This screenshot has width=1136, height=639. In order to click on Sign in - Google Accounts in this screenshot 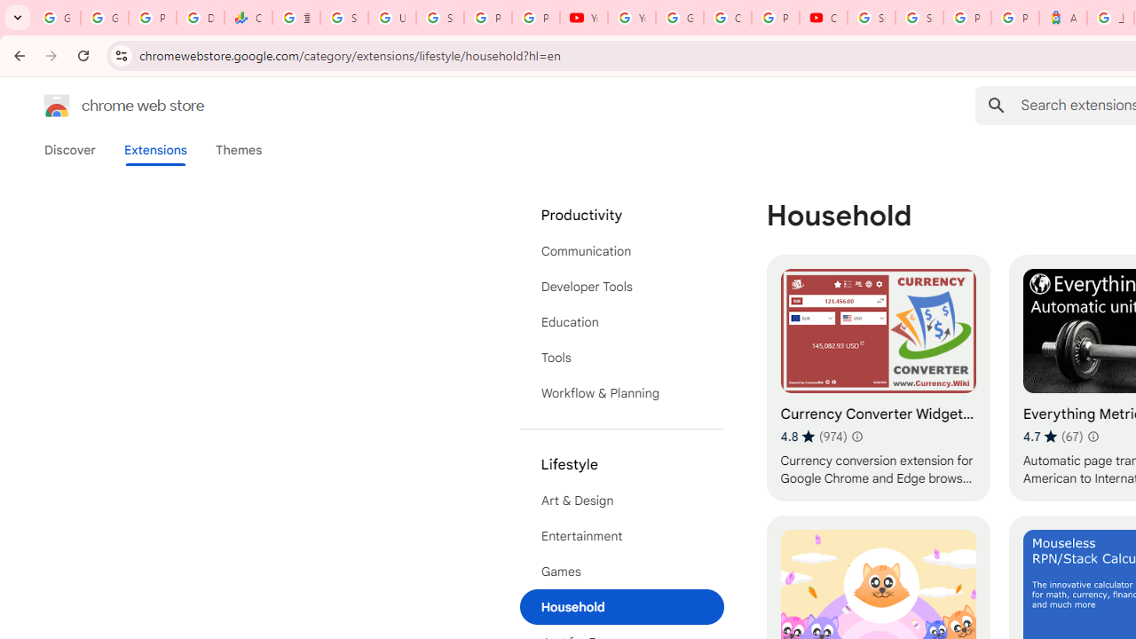, I will do `click(440, 18)`.